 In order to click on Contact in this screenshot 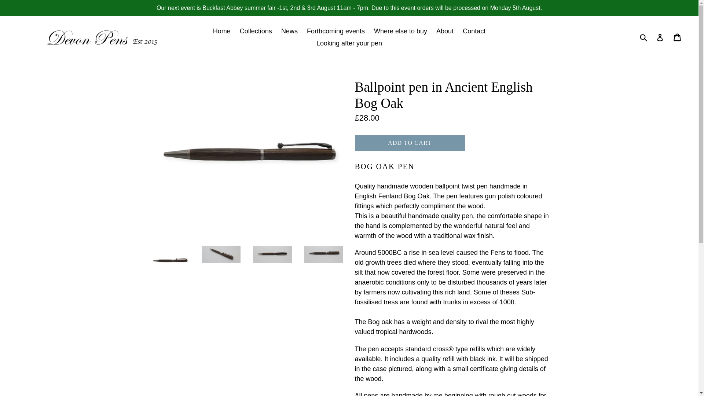, I will do `click(474, 31)`.